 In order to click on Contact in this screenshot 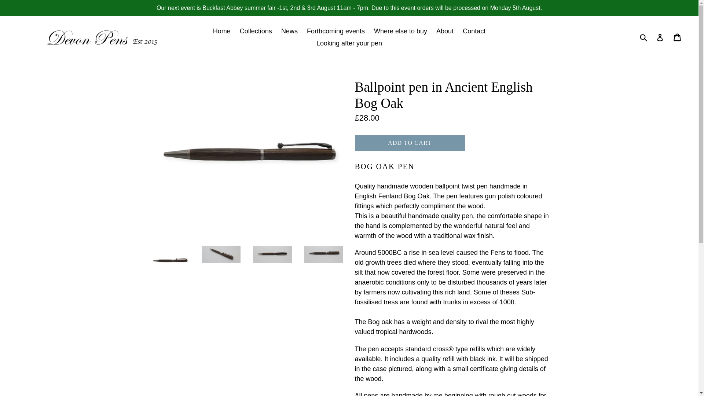, I will do `click(474, 31)`.